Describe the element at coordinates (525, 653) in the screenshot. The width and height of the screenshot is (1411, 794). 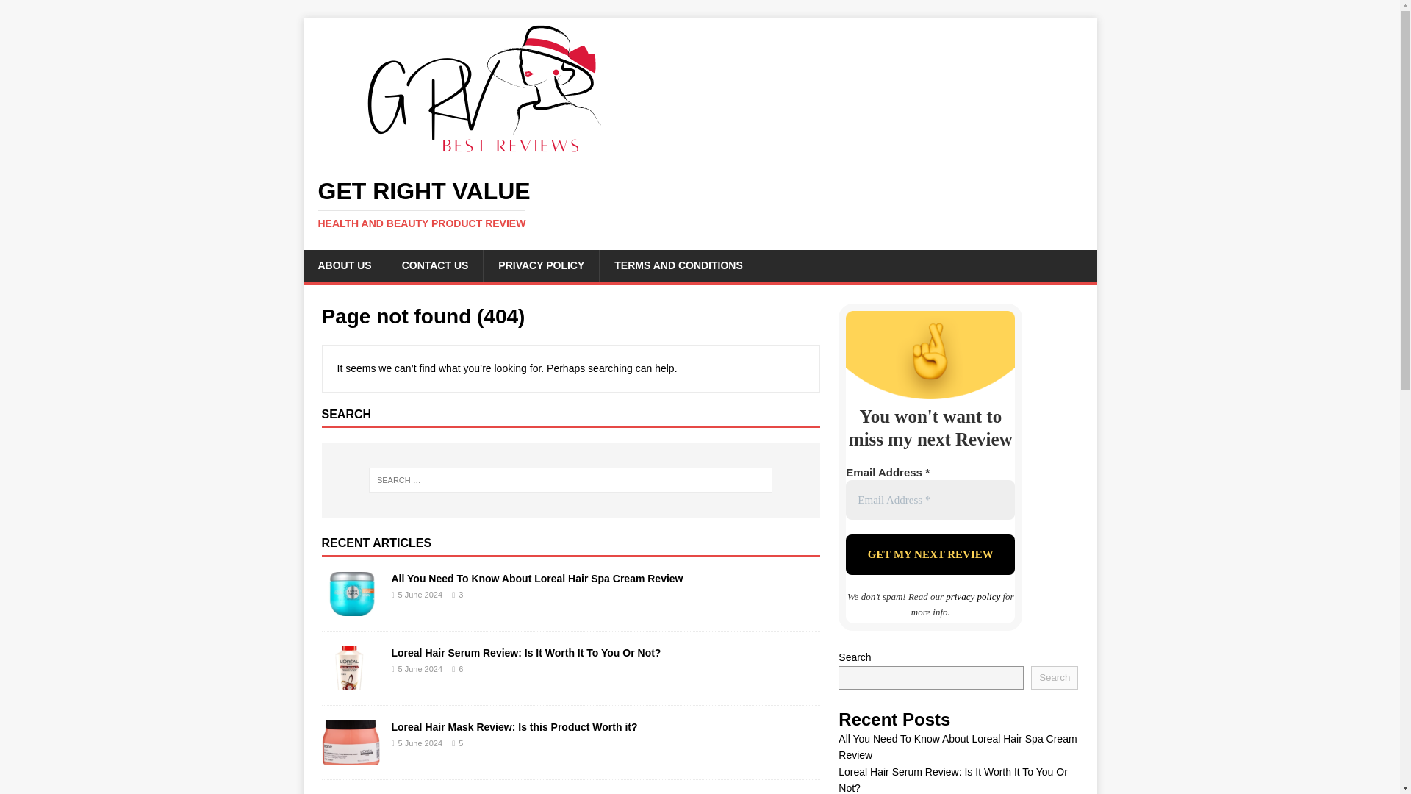
I see `Loreal Hair Serum Review: Is It Worth It To You Or Not?` at that location.